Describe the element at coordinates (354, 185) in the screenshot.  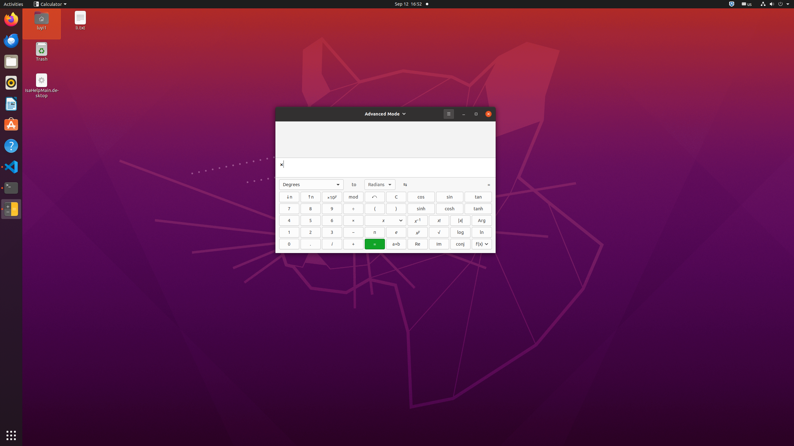
I see ` to ` at that location.